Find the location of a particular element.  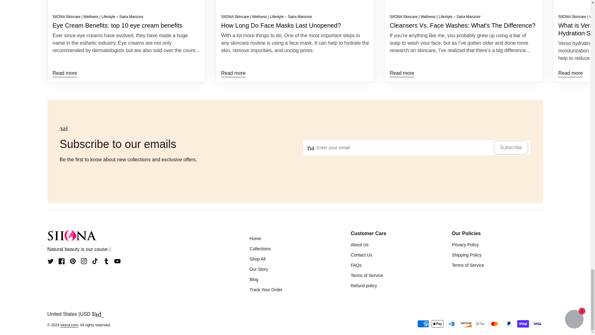

Google Pay is located at coordinates (480, 324).